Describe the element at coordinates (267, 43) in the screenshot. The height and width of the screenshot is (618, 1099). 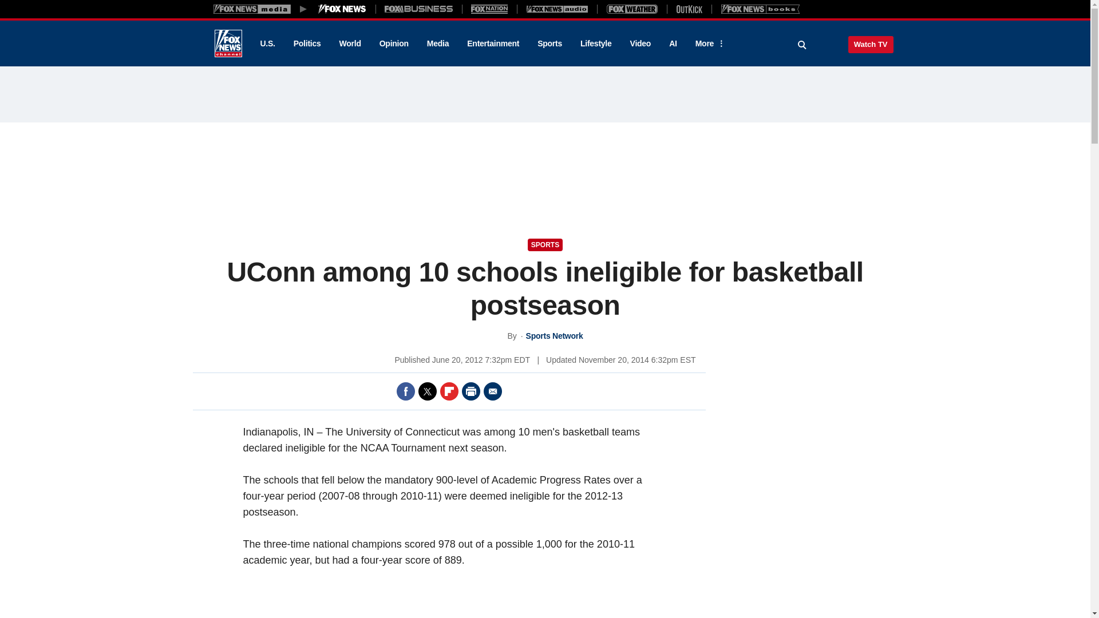
I see `U.S.` at that location.